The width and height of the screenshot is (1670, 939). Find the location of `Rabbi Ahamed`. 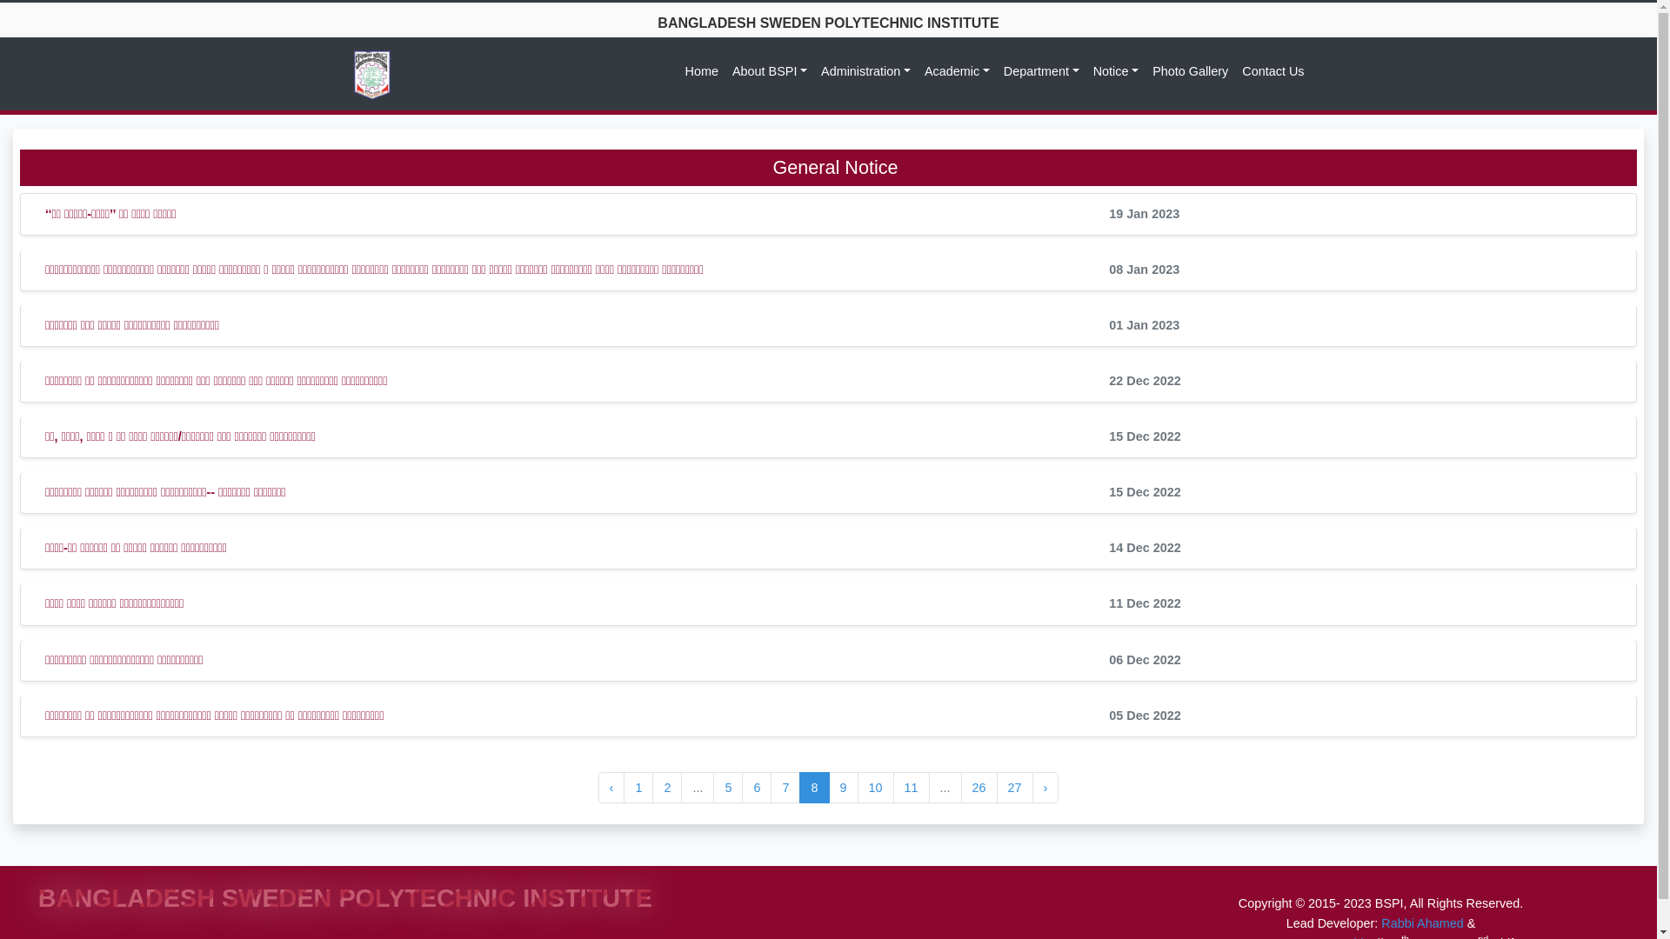

Rabbi Ahamed is located at coordinates (1422, 923).